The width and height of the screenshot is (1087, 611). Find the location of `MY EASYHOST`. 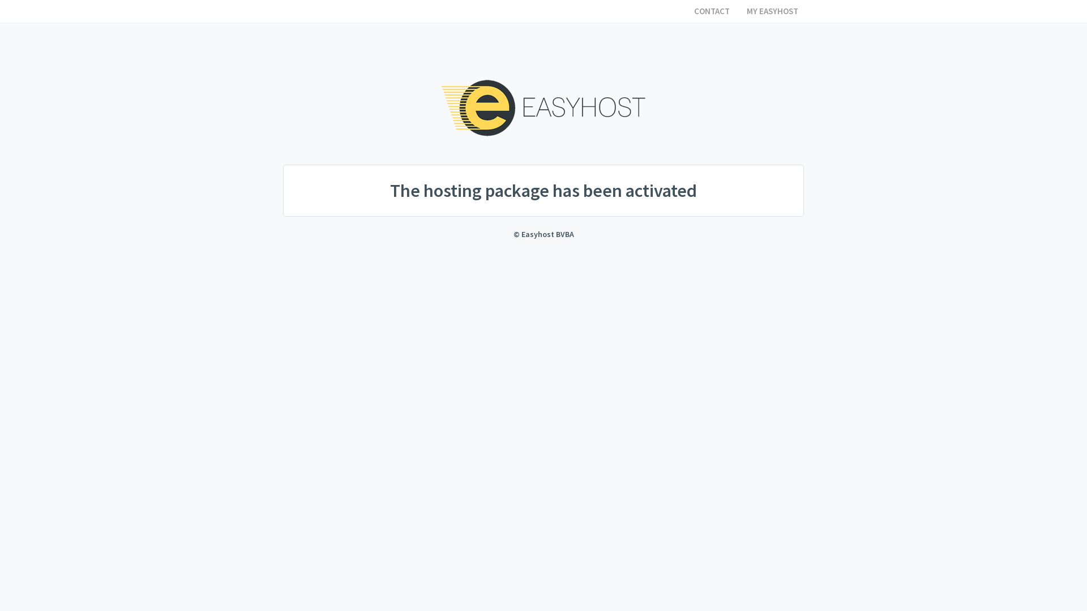

MY EASYHOST is located at coordinates (772, 11).